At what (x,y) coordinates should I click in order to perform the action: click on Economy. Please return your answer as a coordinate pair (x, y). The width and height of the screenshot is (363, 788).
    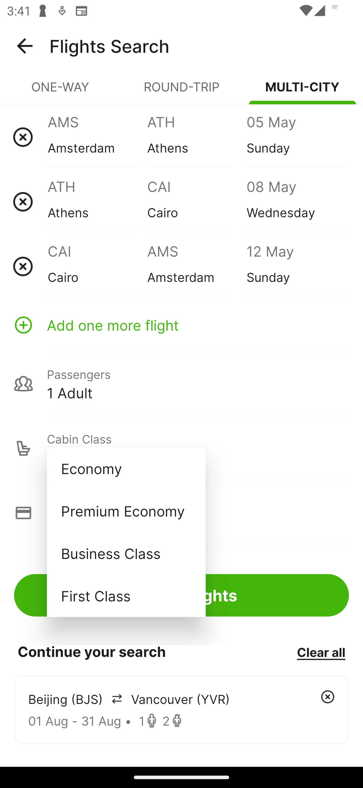
    Looking at the image, I should click on (126, 468).